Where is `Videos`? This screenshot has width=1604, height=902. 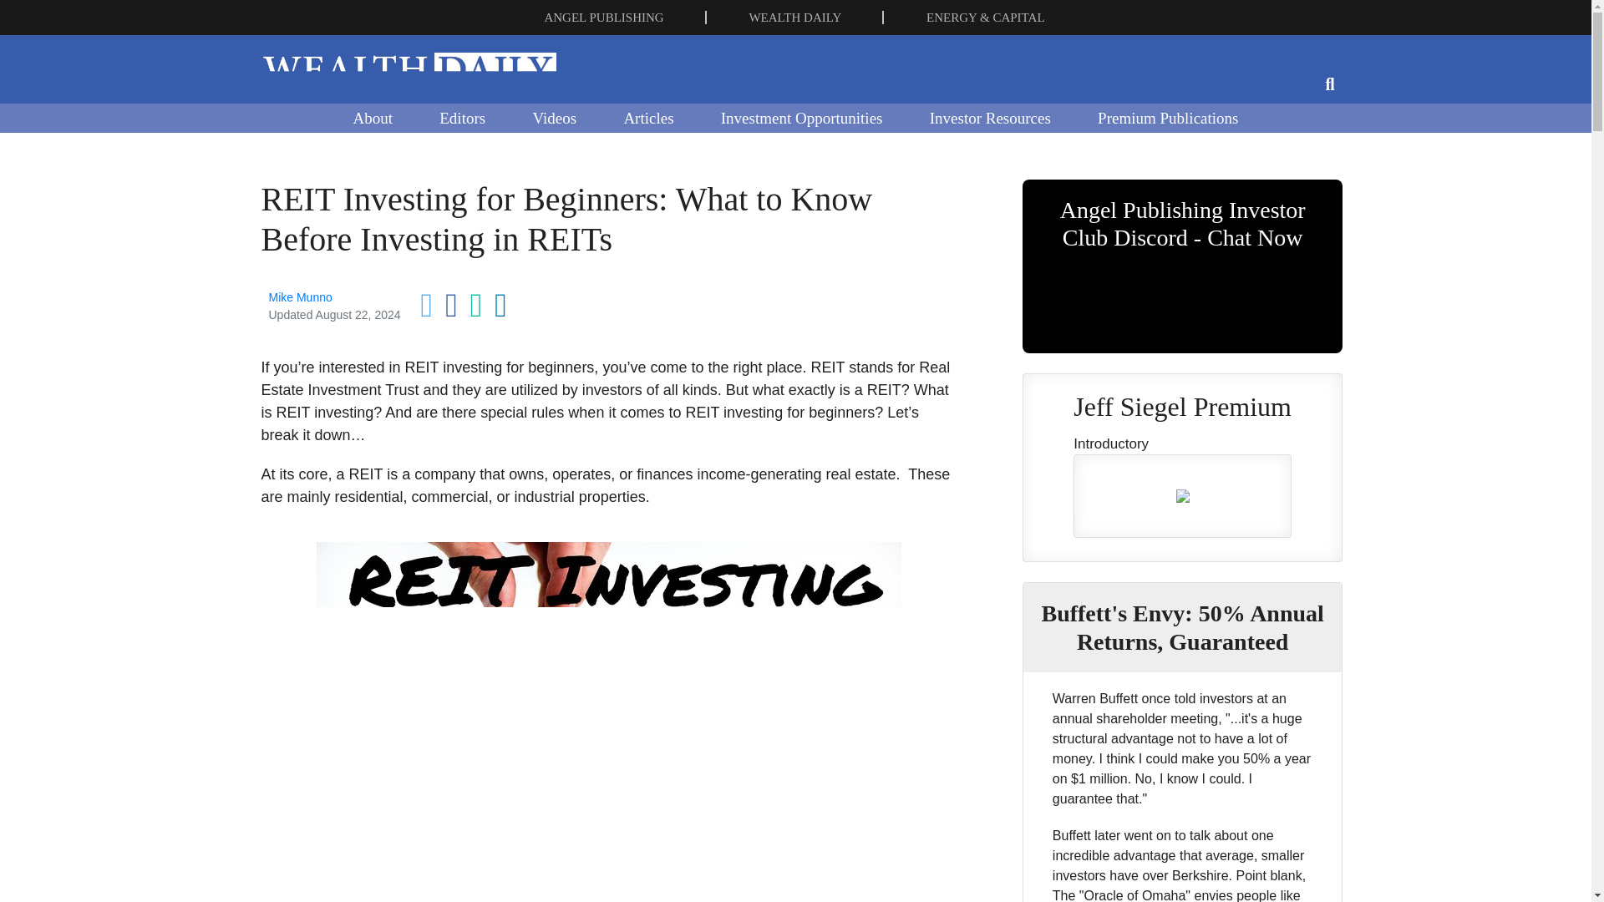 Videos is located at coordinates (554, 117).